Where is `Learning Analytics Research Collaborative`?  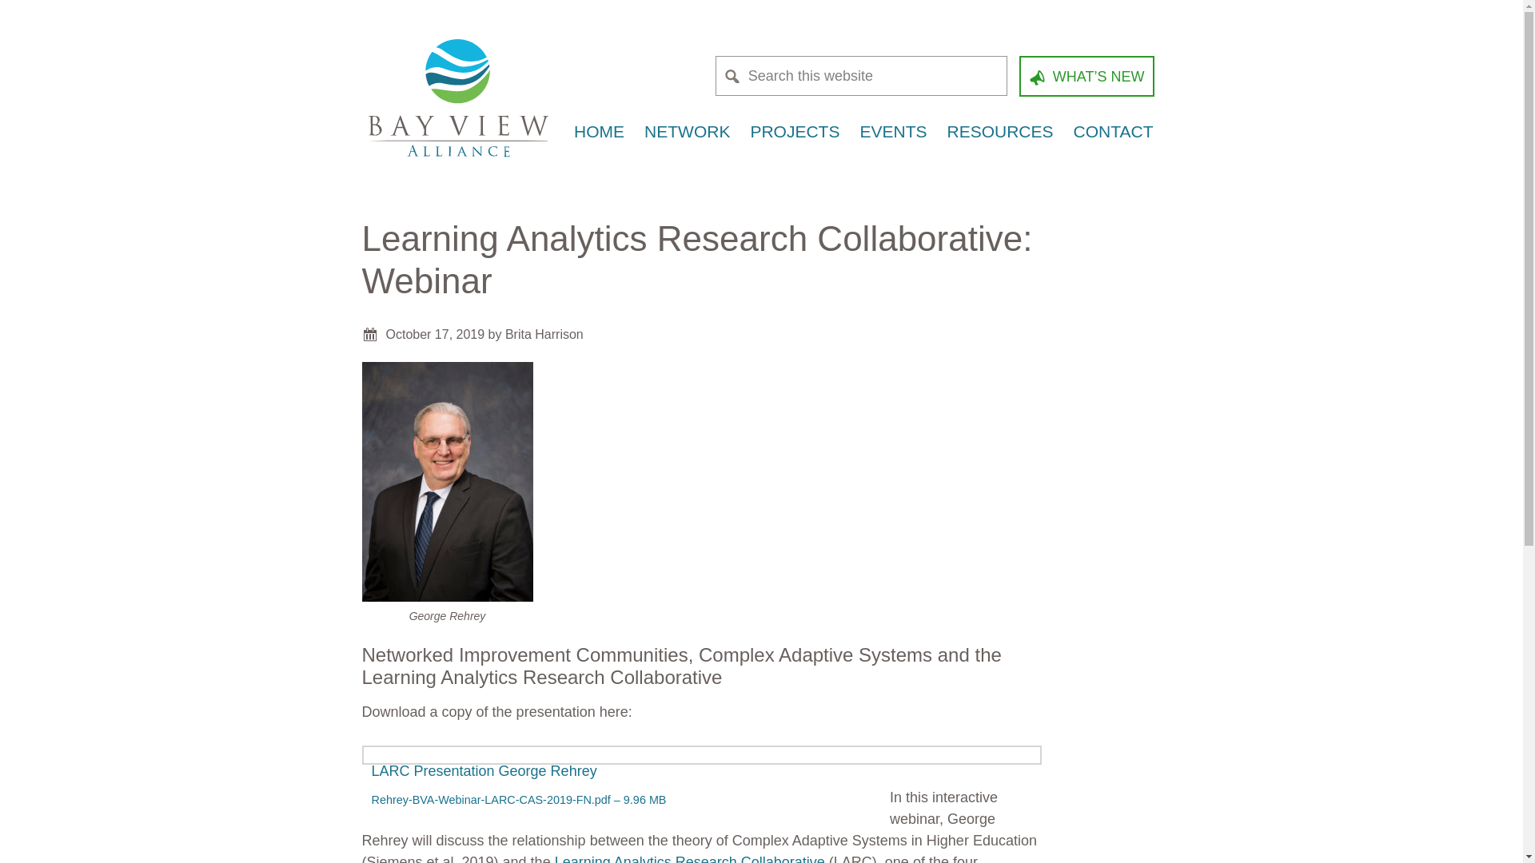
Learning Analytics Research Collaborative is located at coordinates (689, 858).